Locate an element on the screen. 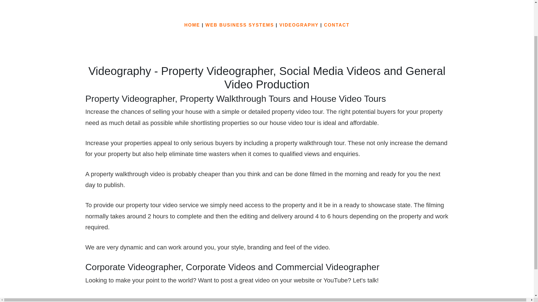 Image resolution: width=538 pixels, height=302 pixels. WEB BUSINESS SYSTEMS is located at coordinates (240, 25).